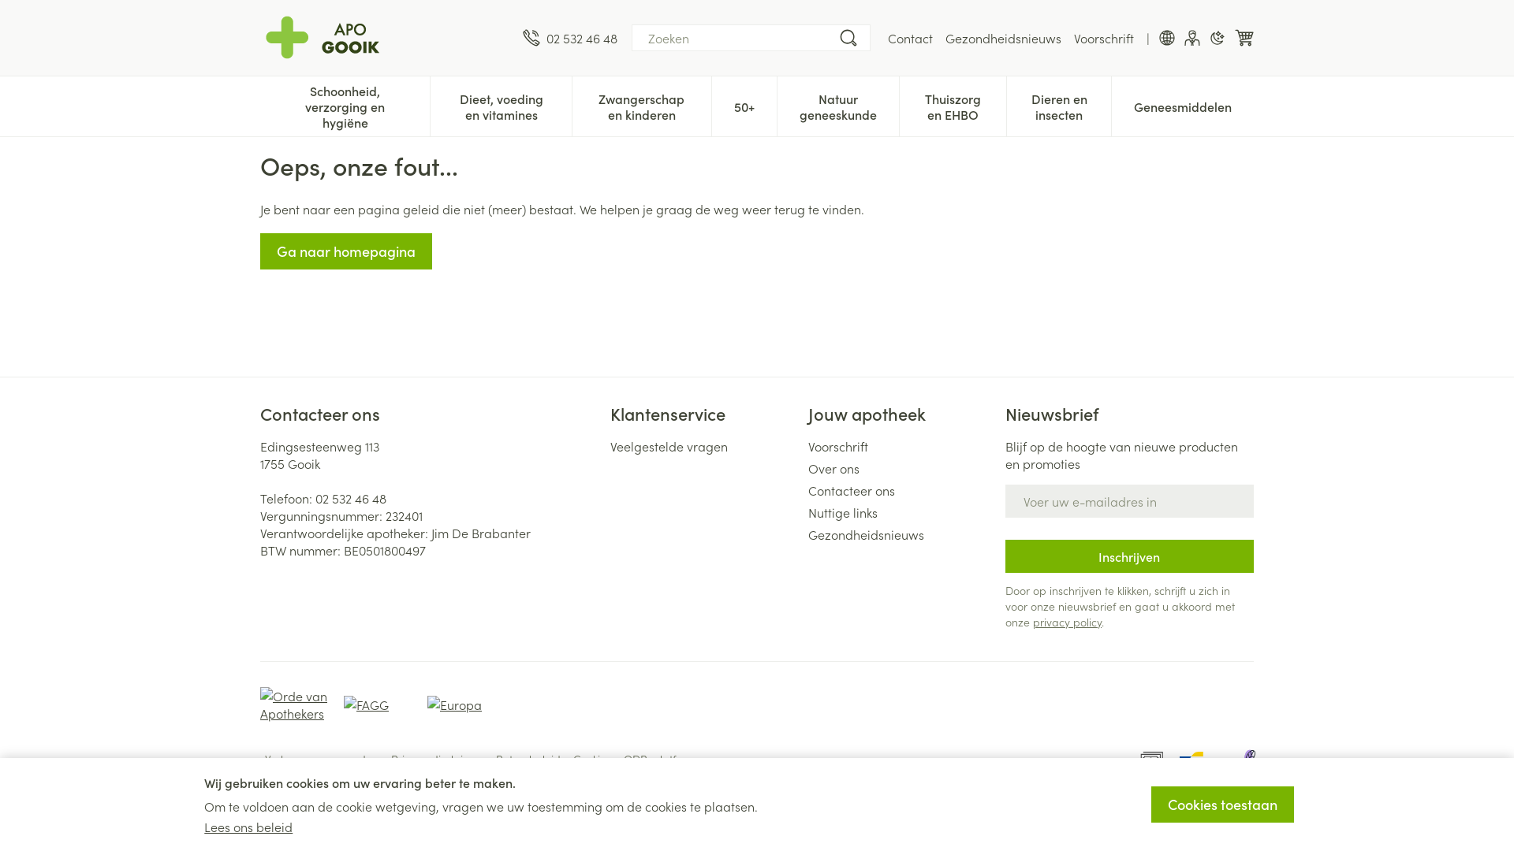 The width and height of the screenshot is (1514, 851). What do you see at coordinates (346, 251) in the screenshot?
I see `Ga naar homepagina` at bounding box center [346, 251].